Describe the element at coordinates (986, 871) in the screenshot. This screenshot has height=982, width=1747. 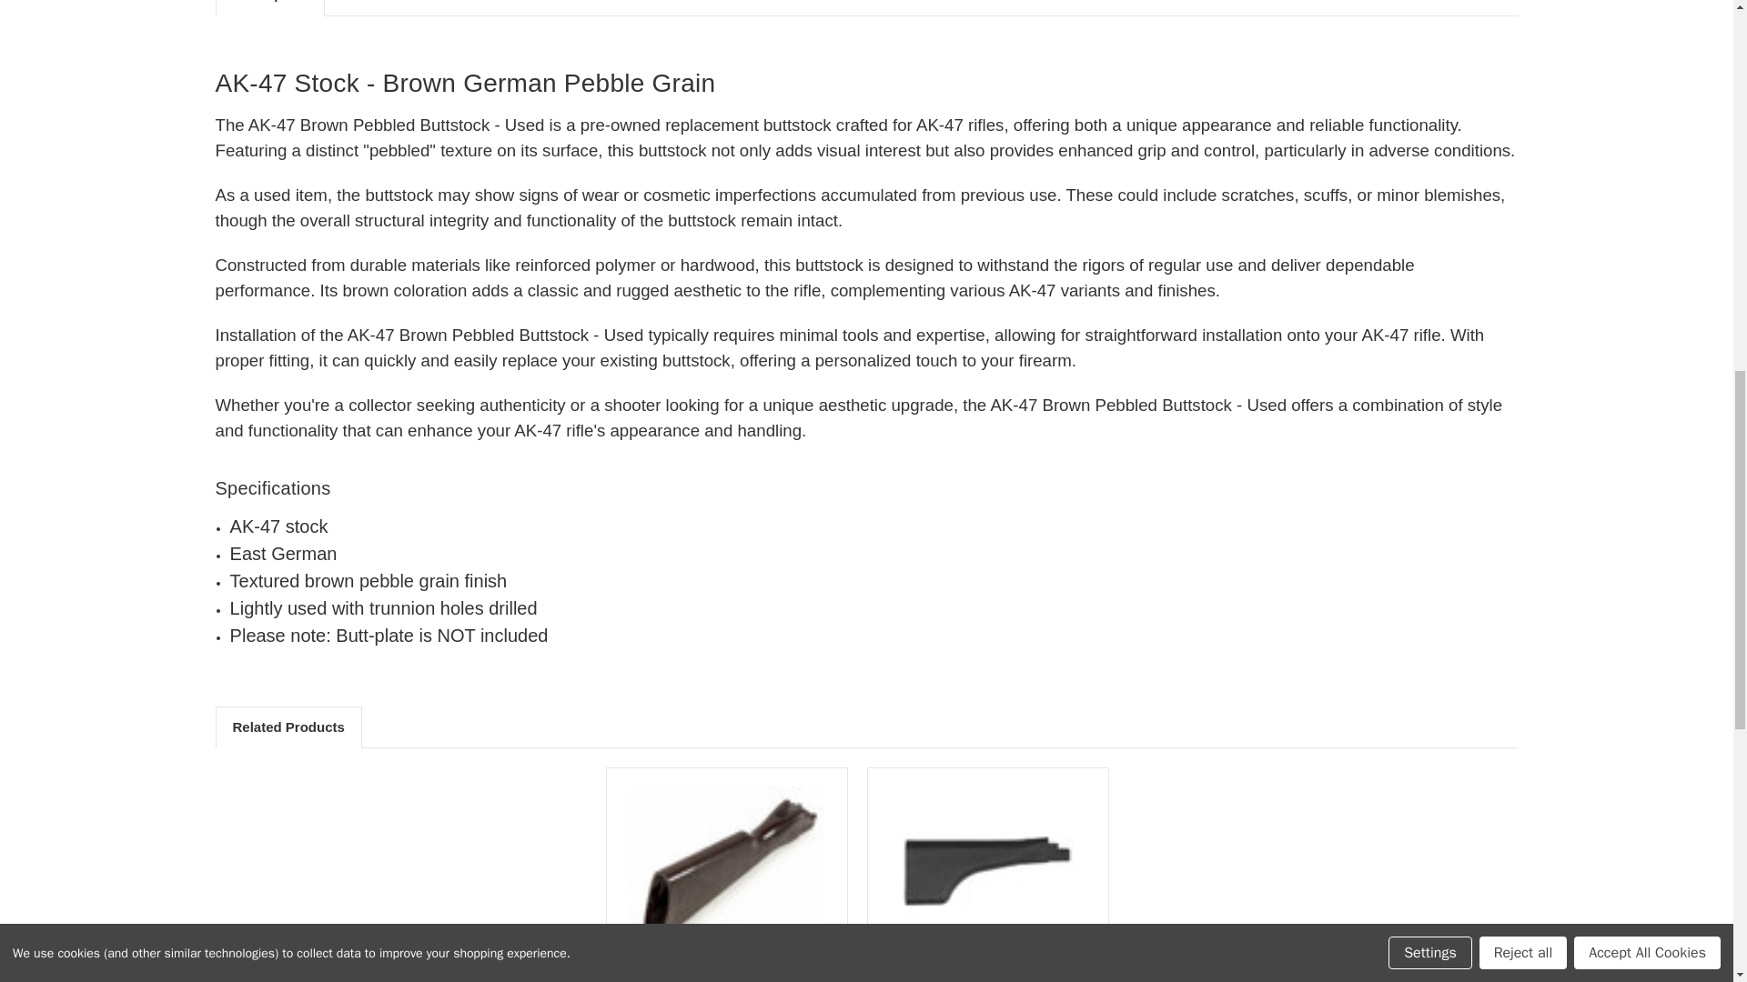
I see `AK-47 Black Polymer Buttstock` at that location.